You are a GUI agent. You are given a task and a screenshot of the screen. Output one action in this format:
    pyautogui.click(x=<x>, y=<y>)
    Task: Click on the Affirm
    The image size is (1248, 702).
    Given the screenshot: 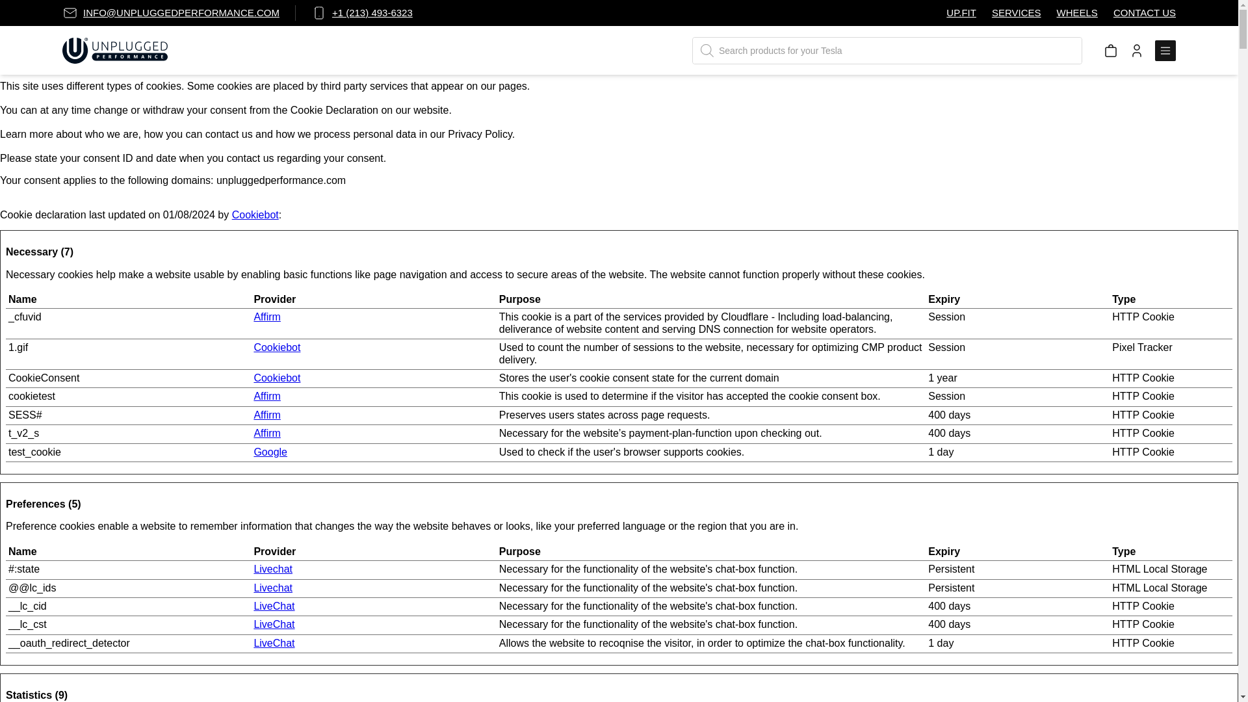 What is the action you would take?
    pyautogui.click(x=266, y=415)
    